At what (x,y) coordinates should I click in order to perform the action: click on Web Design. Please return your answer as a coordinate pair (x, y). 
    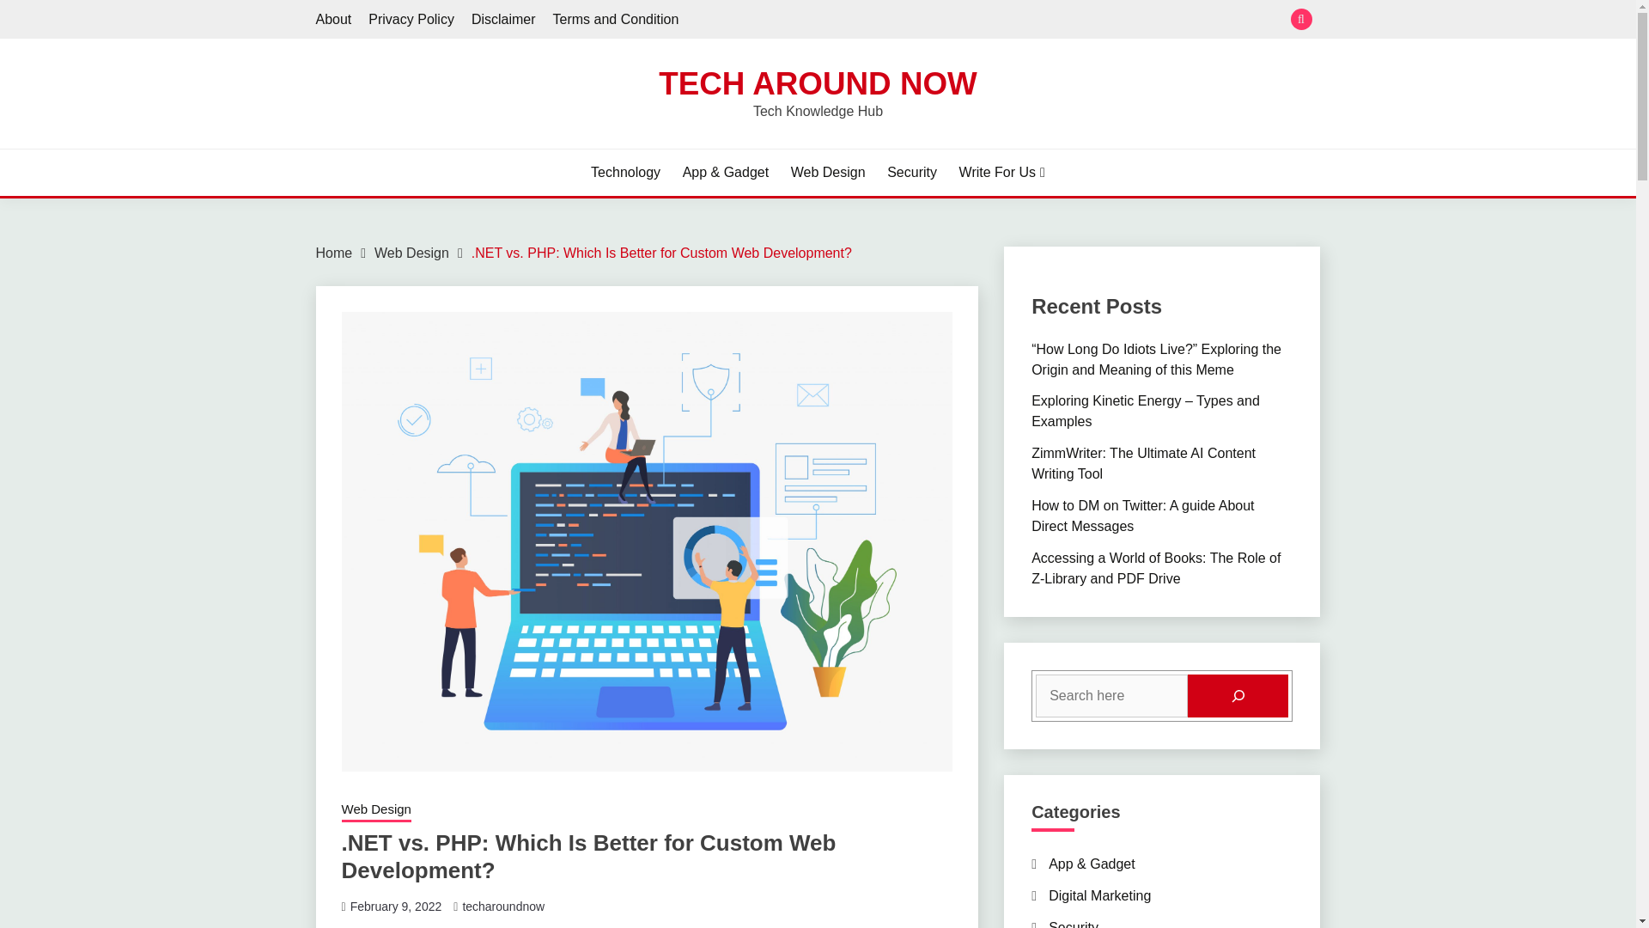
    Looking at the image, I should click on (828, 172).